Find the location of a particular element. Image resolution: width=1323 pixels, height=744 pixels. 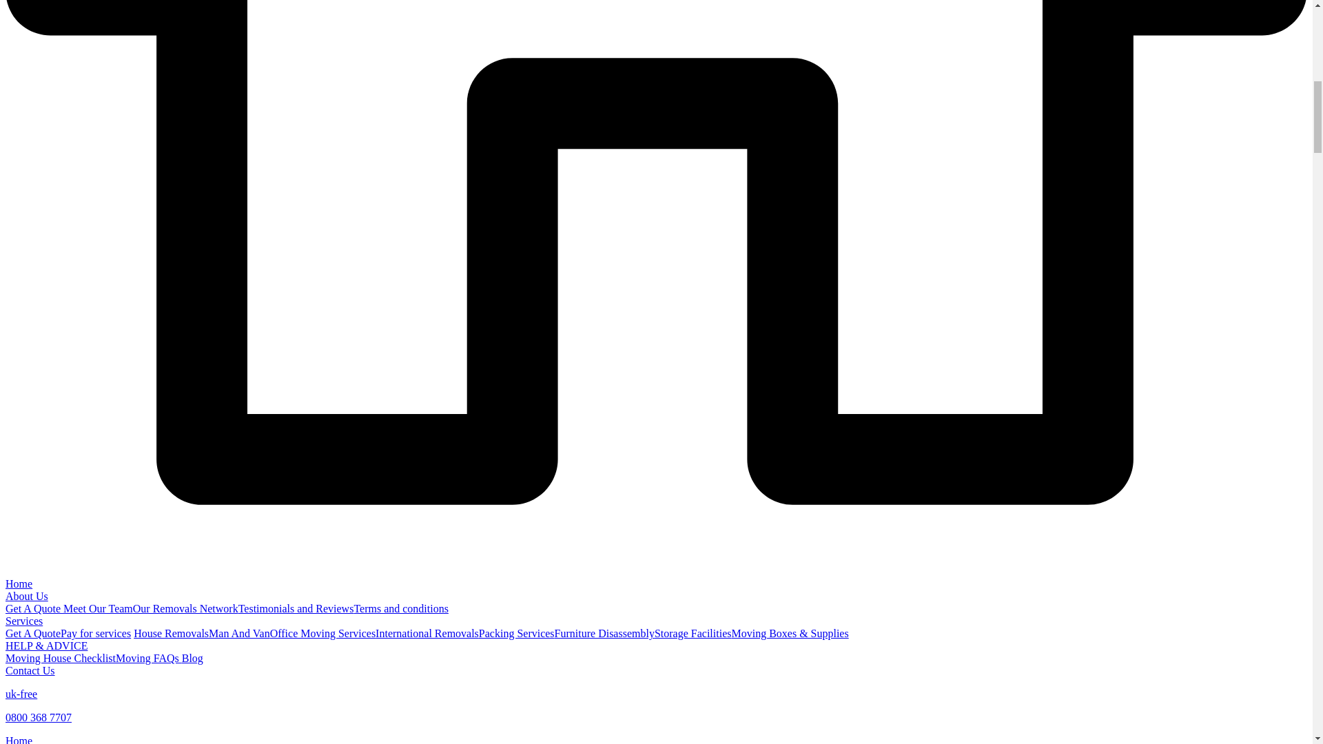

Meet Our Team is located at coordinates (98, 608).